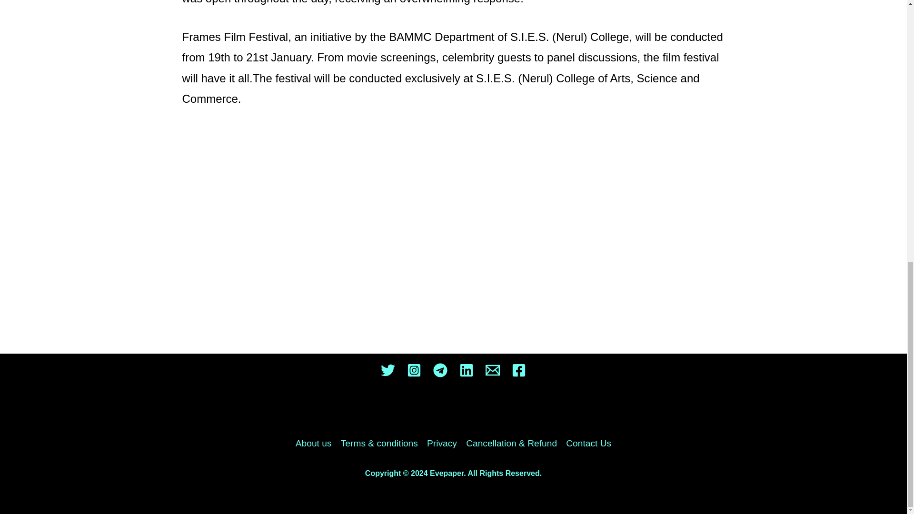 The width and height of the screenshot is (914, 514). What do you see at coordinates (586, 444) in the screenshot?
I see `Contact Us` at bounding box center [586, 444].